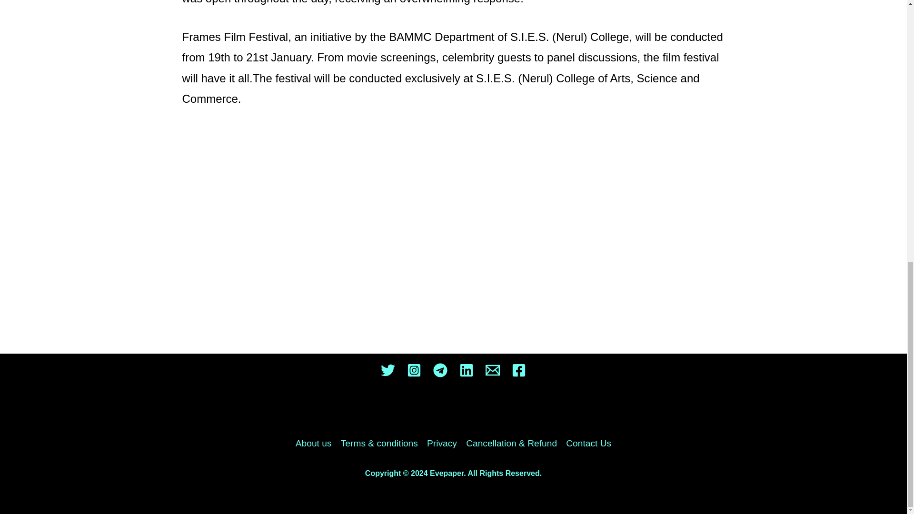 The width and height of the screenshot is (914, 514). What do you see at coordinates (586, 444) in the screenshot?
I see `Contact Us` at bounding box center [586, 444].